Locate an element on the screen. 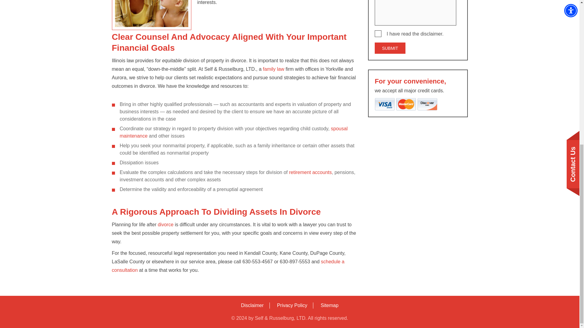 This screenshot has height=328, width=584. Disclaimer is located at coordinates (252, 305).